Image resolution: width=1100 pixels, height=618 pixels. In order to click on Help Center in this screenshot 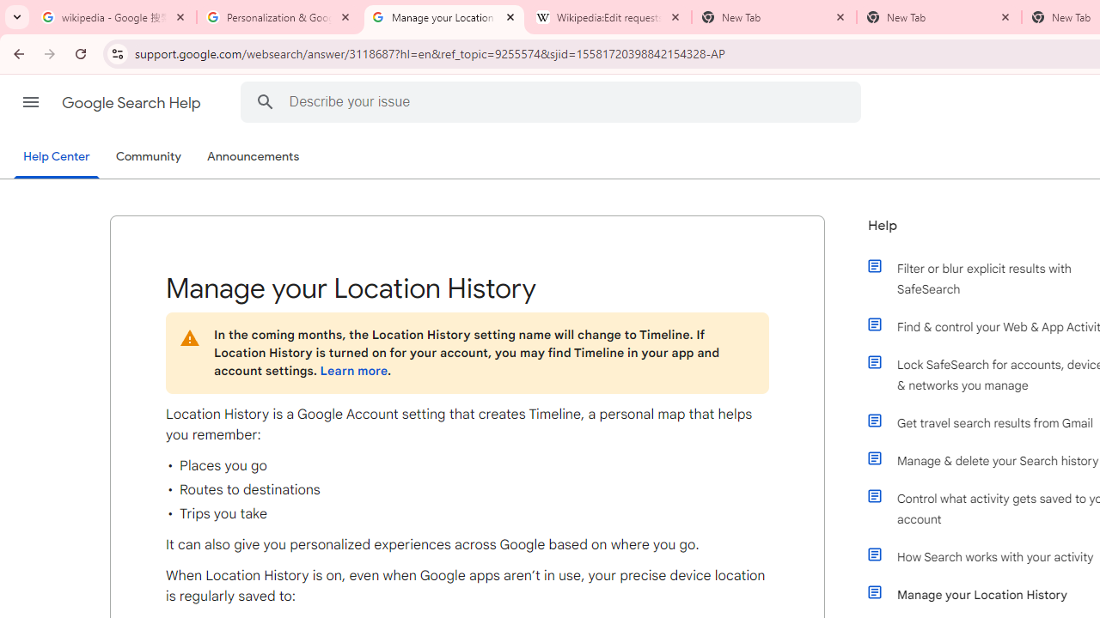, I will do `click(57, 158)`.